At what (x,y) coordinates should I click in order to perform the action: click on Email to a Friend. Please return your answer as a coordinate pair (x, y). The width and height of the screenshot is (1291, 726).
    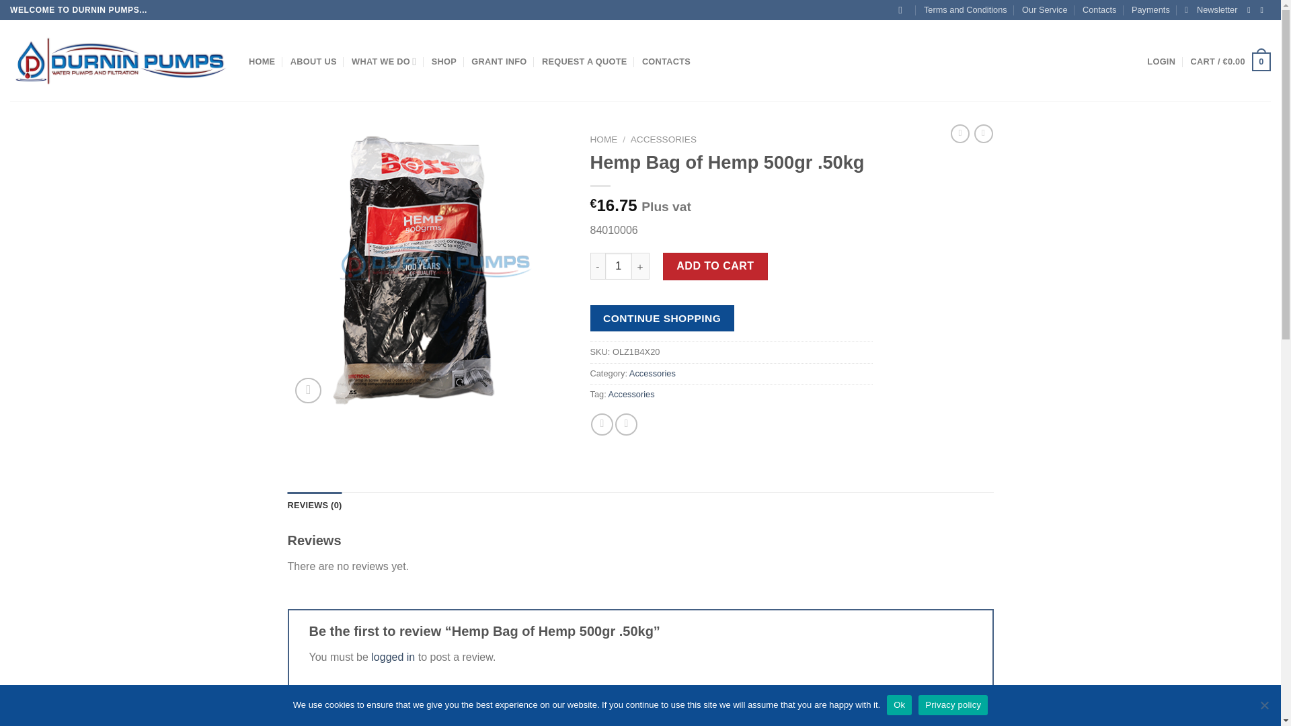
    Looking at the image, I should click on (627, 424).